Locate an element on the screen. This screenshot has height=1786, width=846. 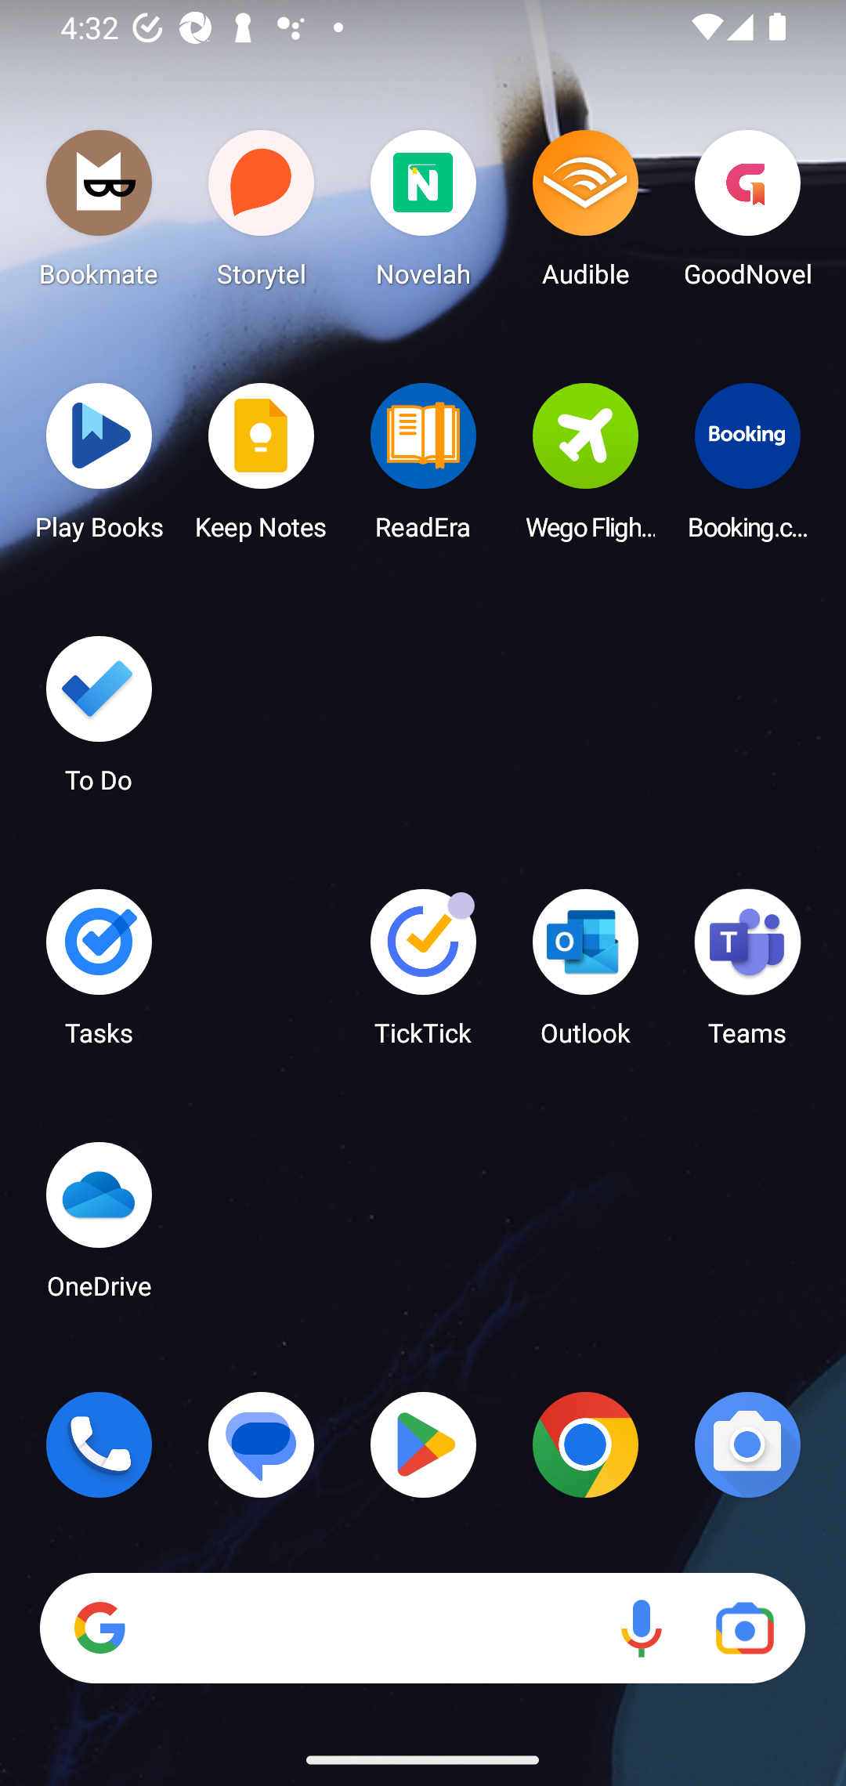
Teams is located at coordinates (747, 974).